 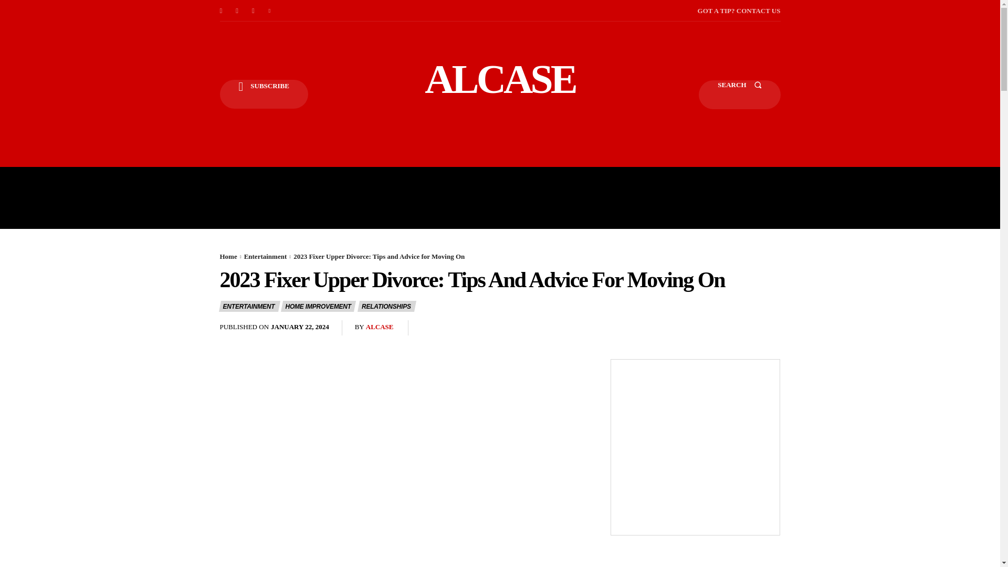 I want to click on ALCASE, so click(x=500, y=79).